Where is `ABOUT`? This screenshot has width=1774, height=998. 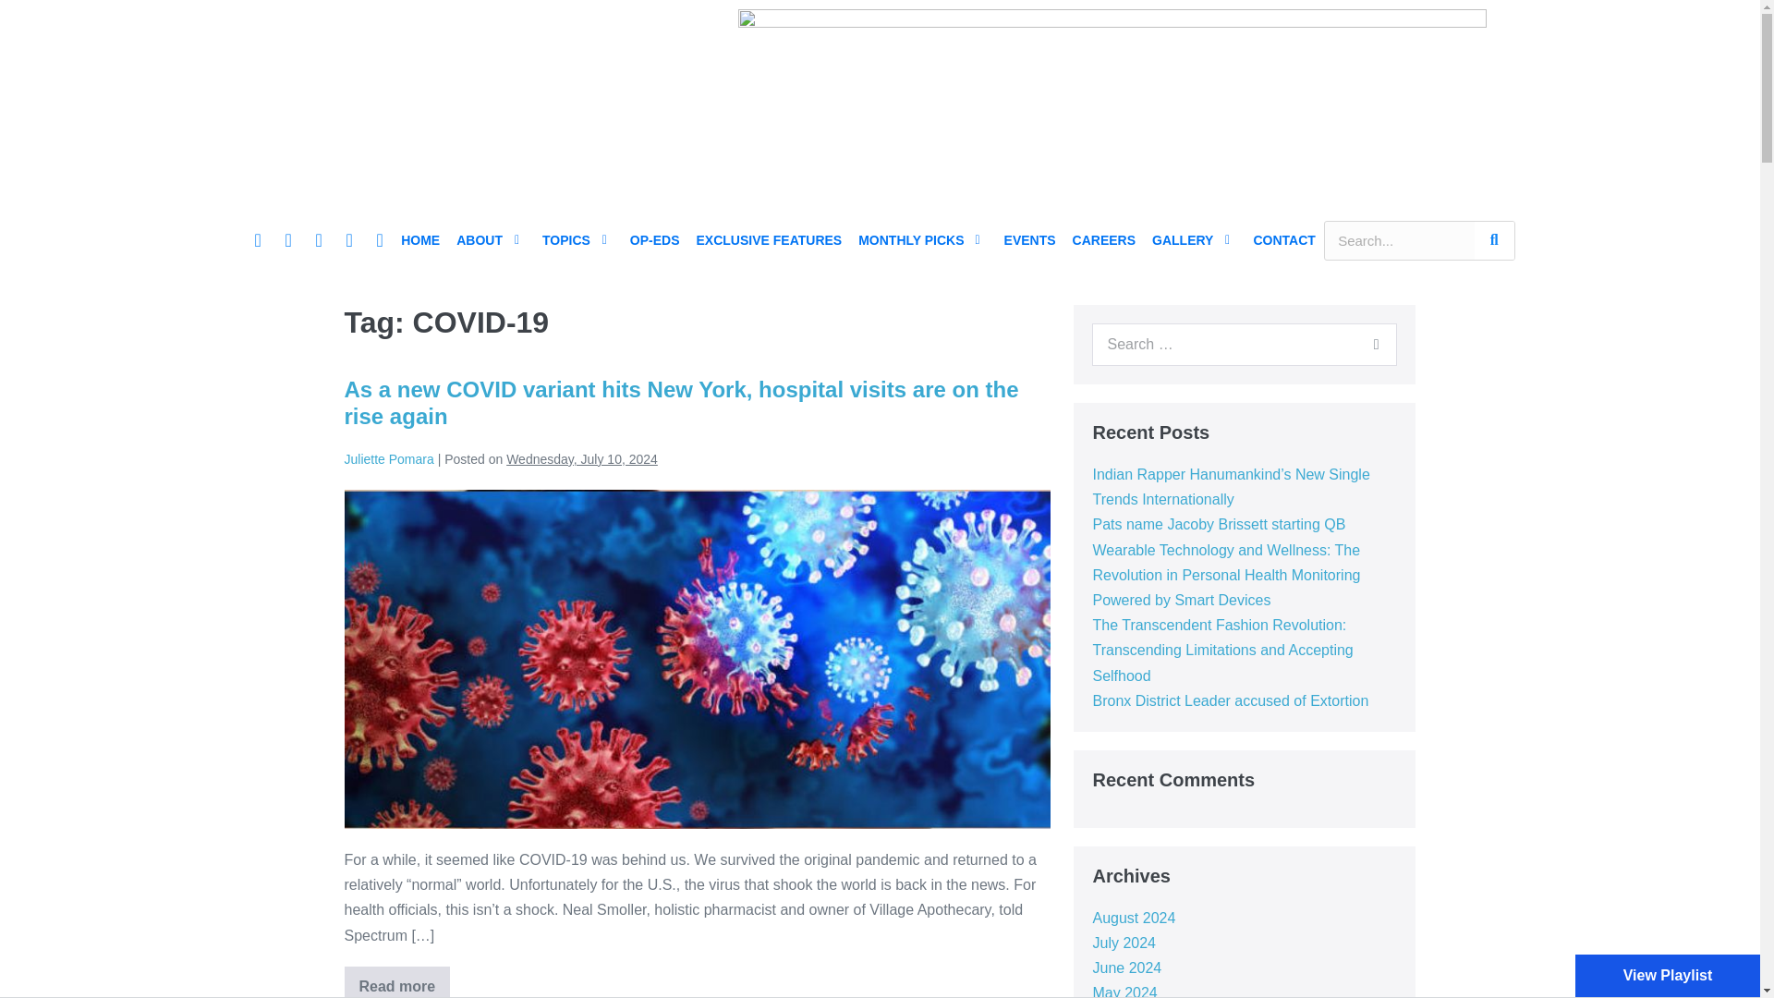
ABOUT is located at coordinates (481, 240).